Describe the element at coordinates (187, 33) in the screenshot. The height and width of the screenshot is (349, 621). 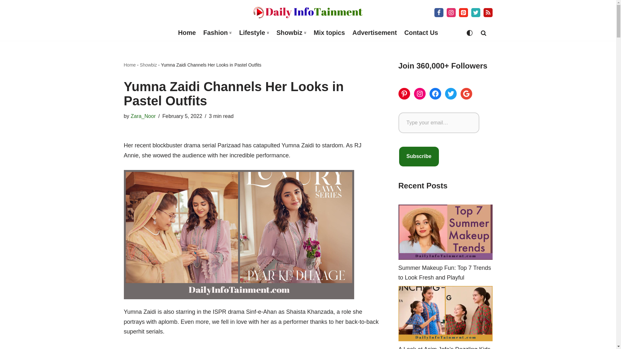
I see `Home` at that location.